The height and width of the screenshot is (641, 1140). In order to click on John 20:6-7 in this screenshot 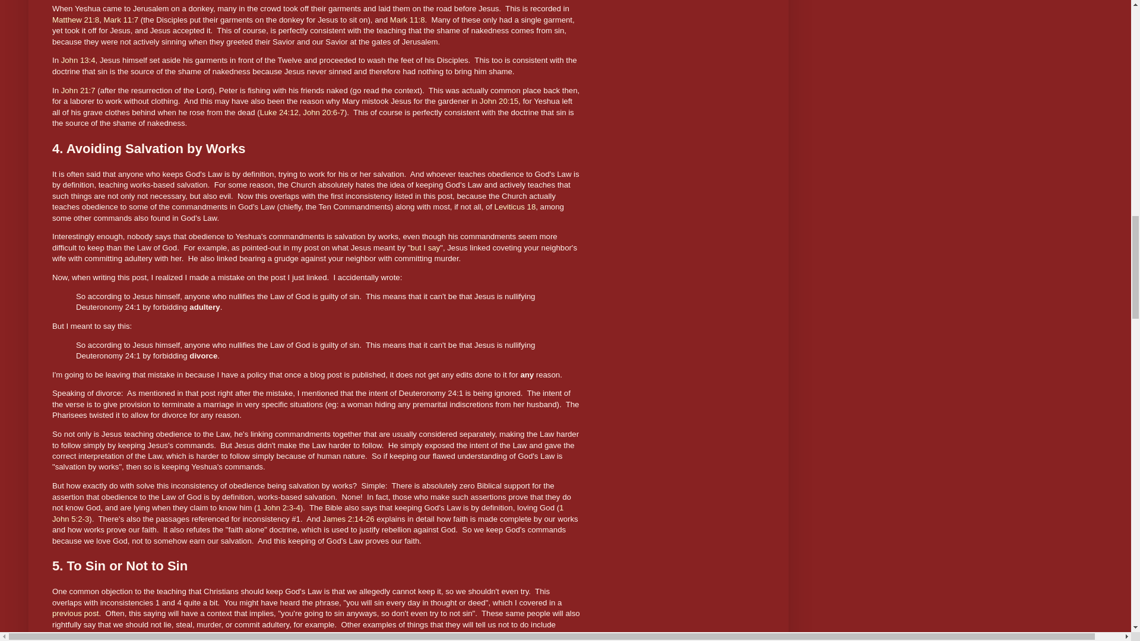, I will do `click(323, 112)`.